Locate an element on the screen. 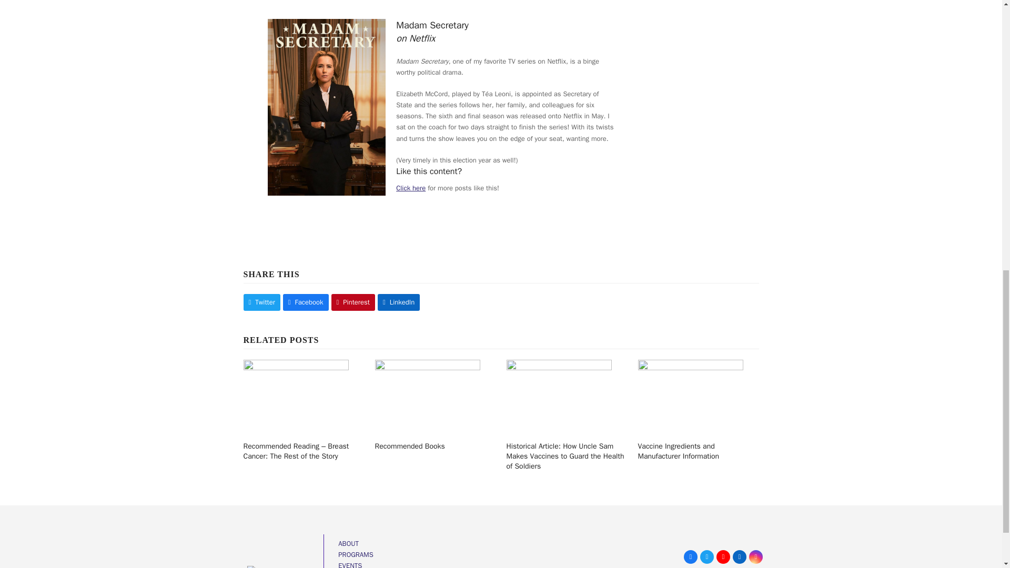 This screenshot has height=568, width=1010. Facebook is located at coordinates (690, 557).